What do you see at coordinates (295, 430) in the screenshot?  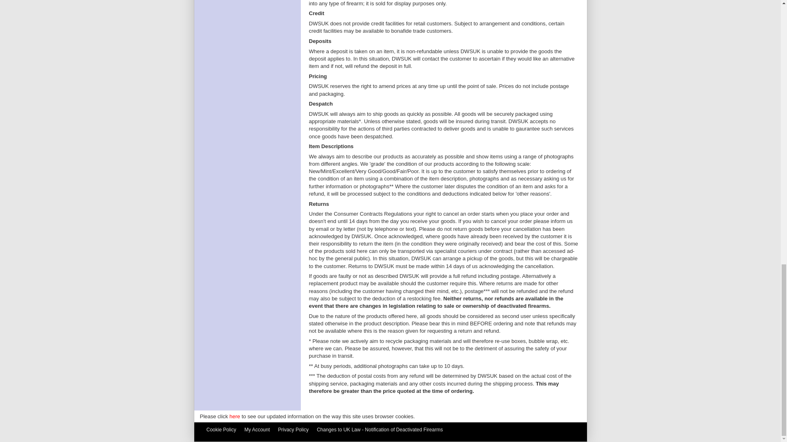 I see `Privacy Policy` at bounding box center [295, 430].